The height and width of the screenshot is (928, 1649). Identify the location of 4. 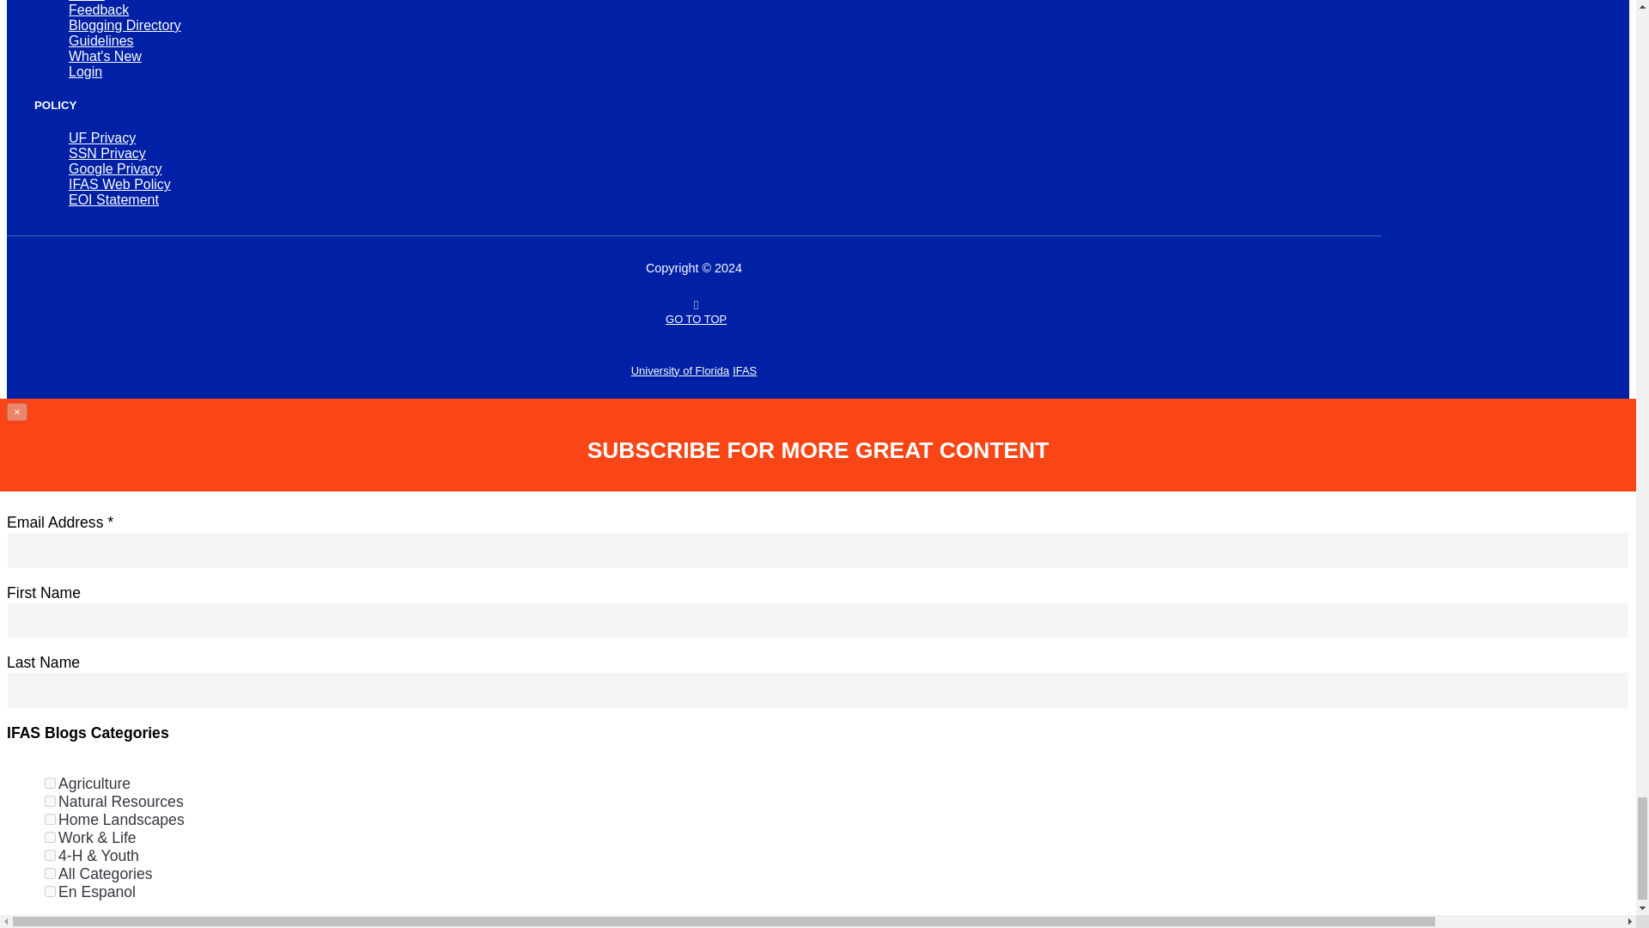
(50, 820).